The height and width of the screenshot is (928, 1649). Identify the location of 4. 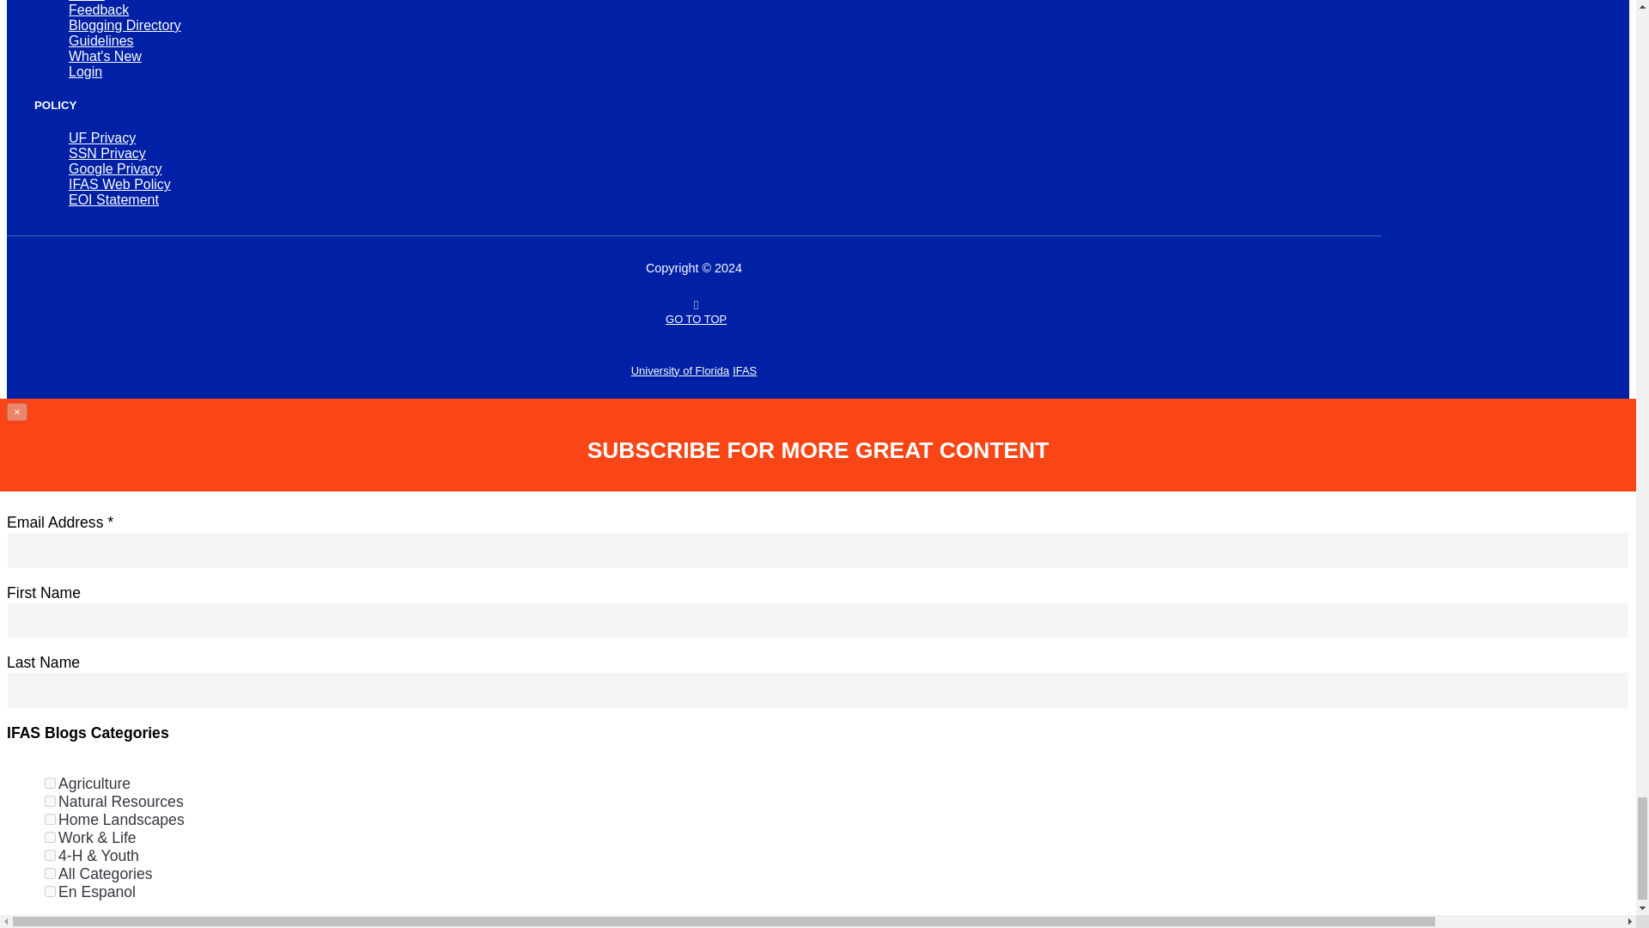
(50, 820).